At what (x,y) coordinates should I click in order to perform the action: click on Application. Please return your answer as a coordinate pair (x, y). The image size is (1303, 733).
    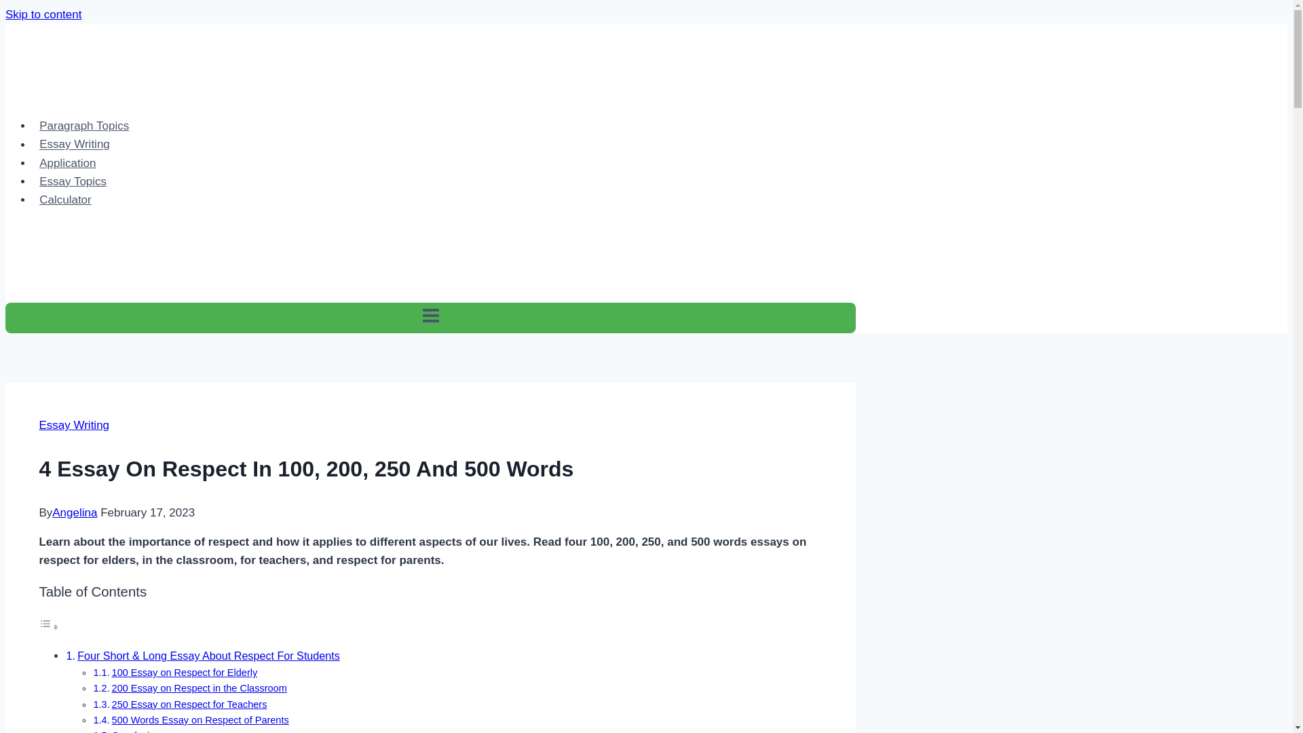
    Looking at the image, I should click on (68, 163).